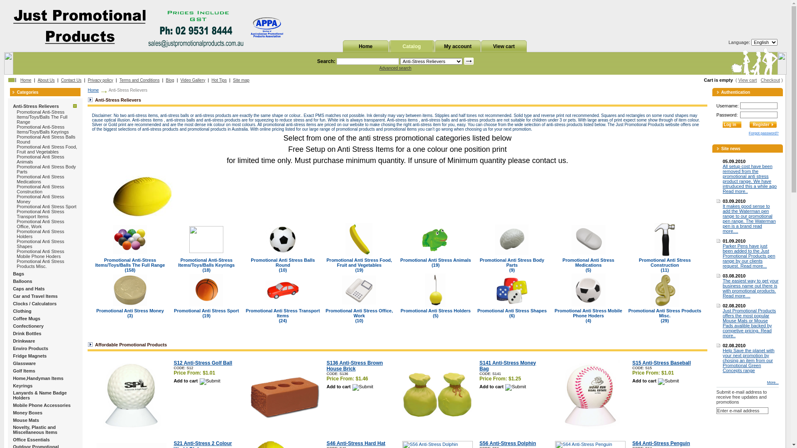  What do you see at coordinates (283, 315) in the screenshot?
I see `Promotional Anti Stress Transport Items
(24)` at bounding box center [283, 315].